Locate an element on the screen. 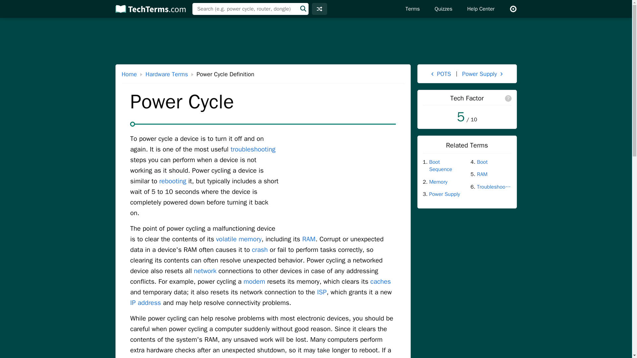 Image resolution: width=637 pixels, height=358 pixels. network is located at coordinates (205, 271).